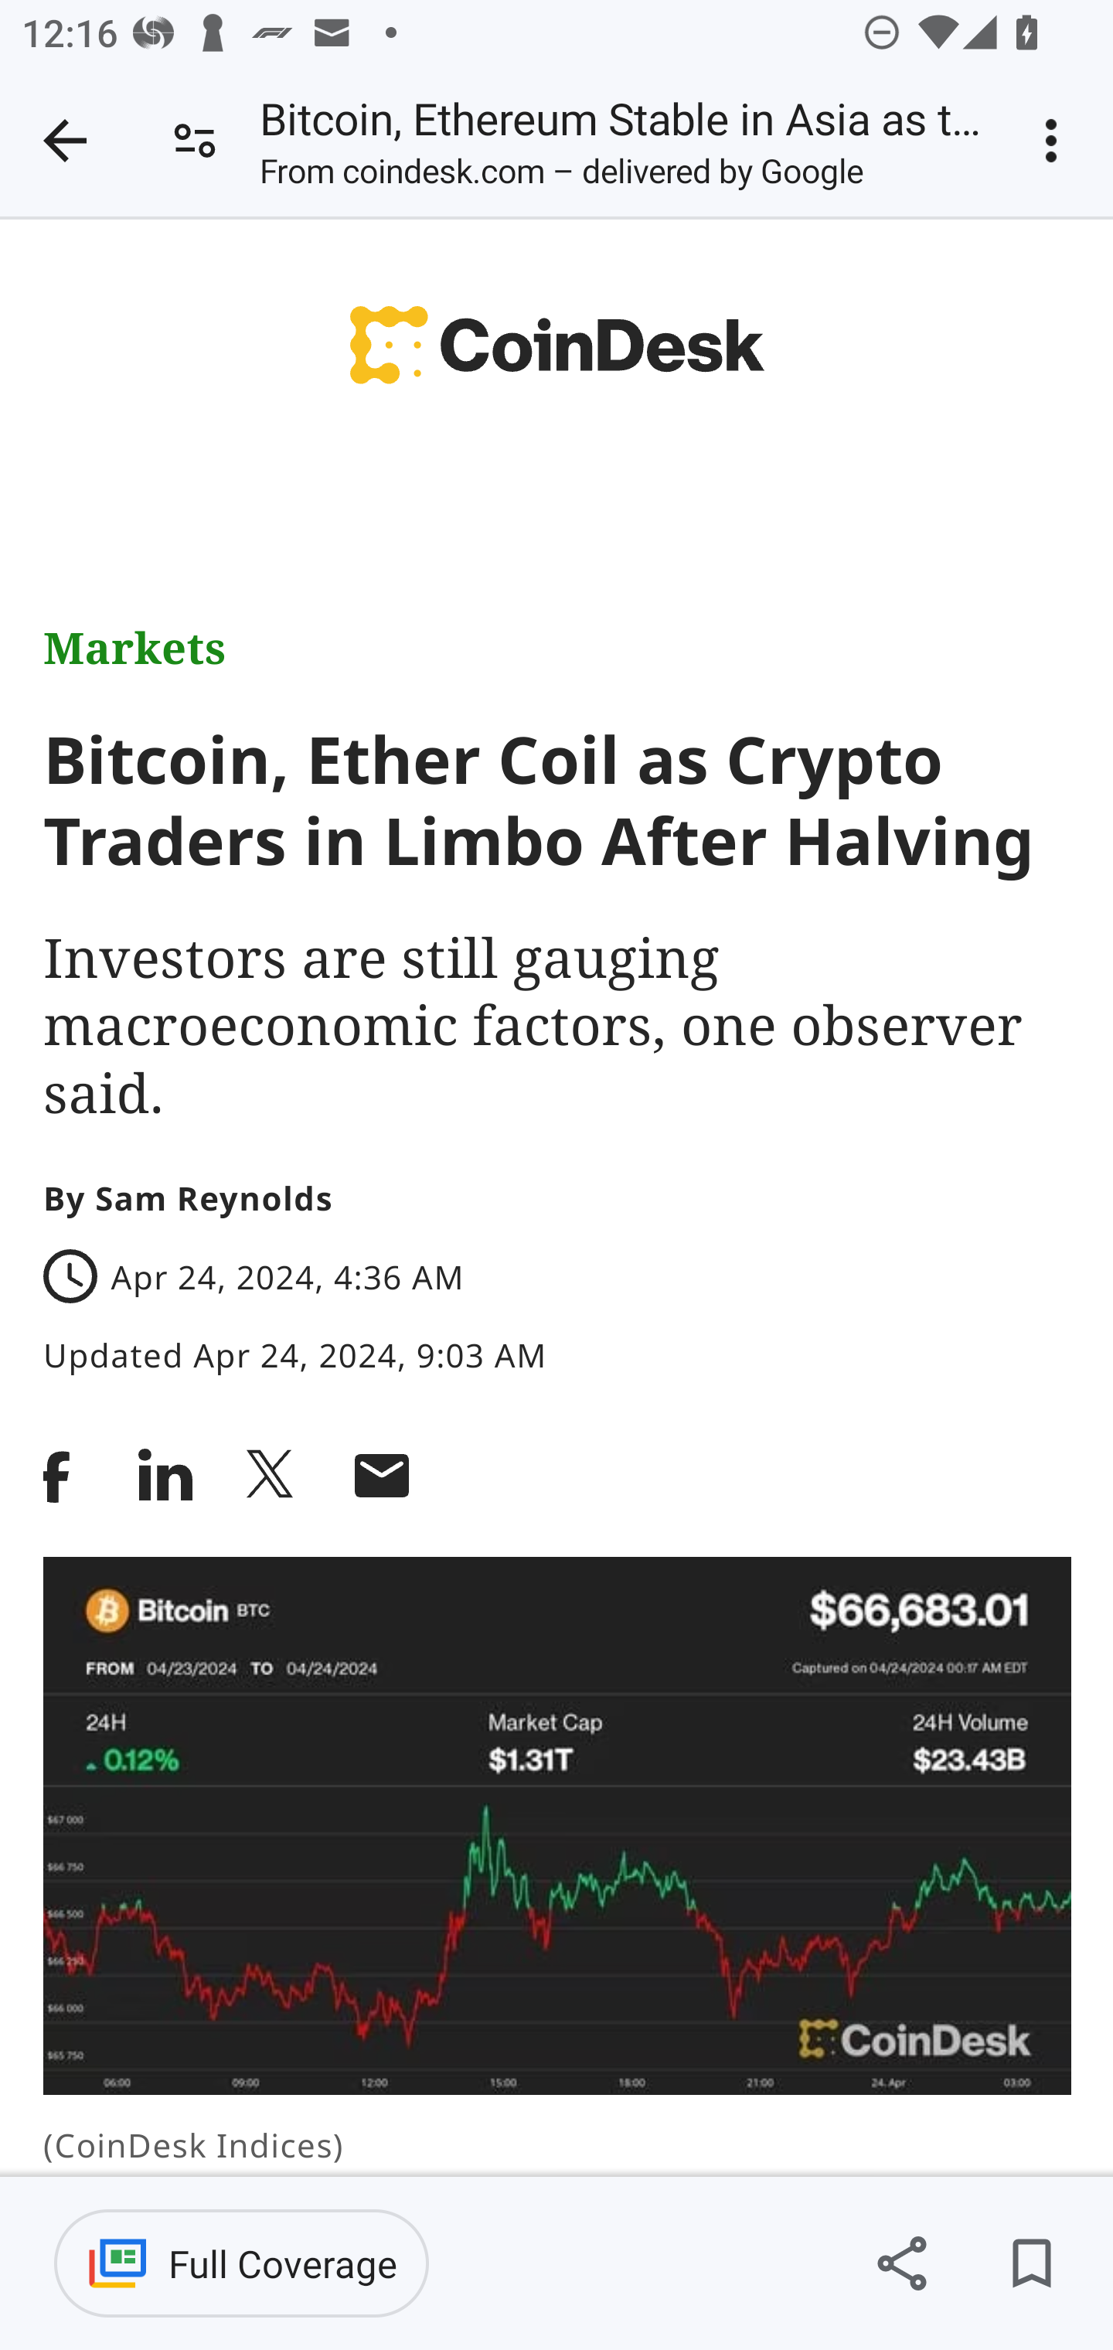  What do you see at coordinates (381, 1475) in the screenshot?
I see `Share via Email` at bounding box center [381, 1475].